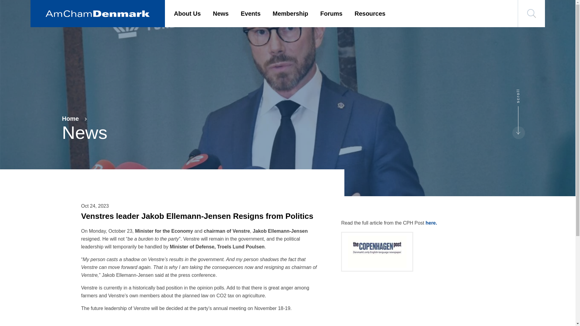 This screenshot has width=580, height=326. What do you see at coordinates (431, 223) in the screenshot?
I see `here.` at bounding box center [431, 223].